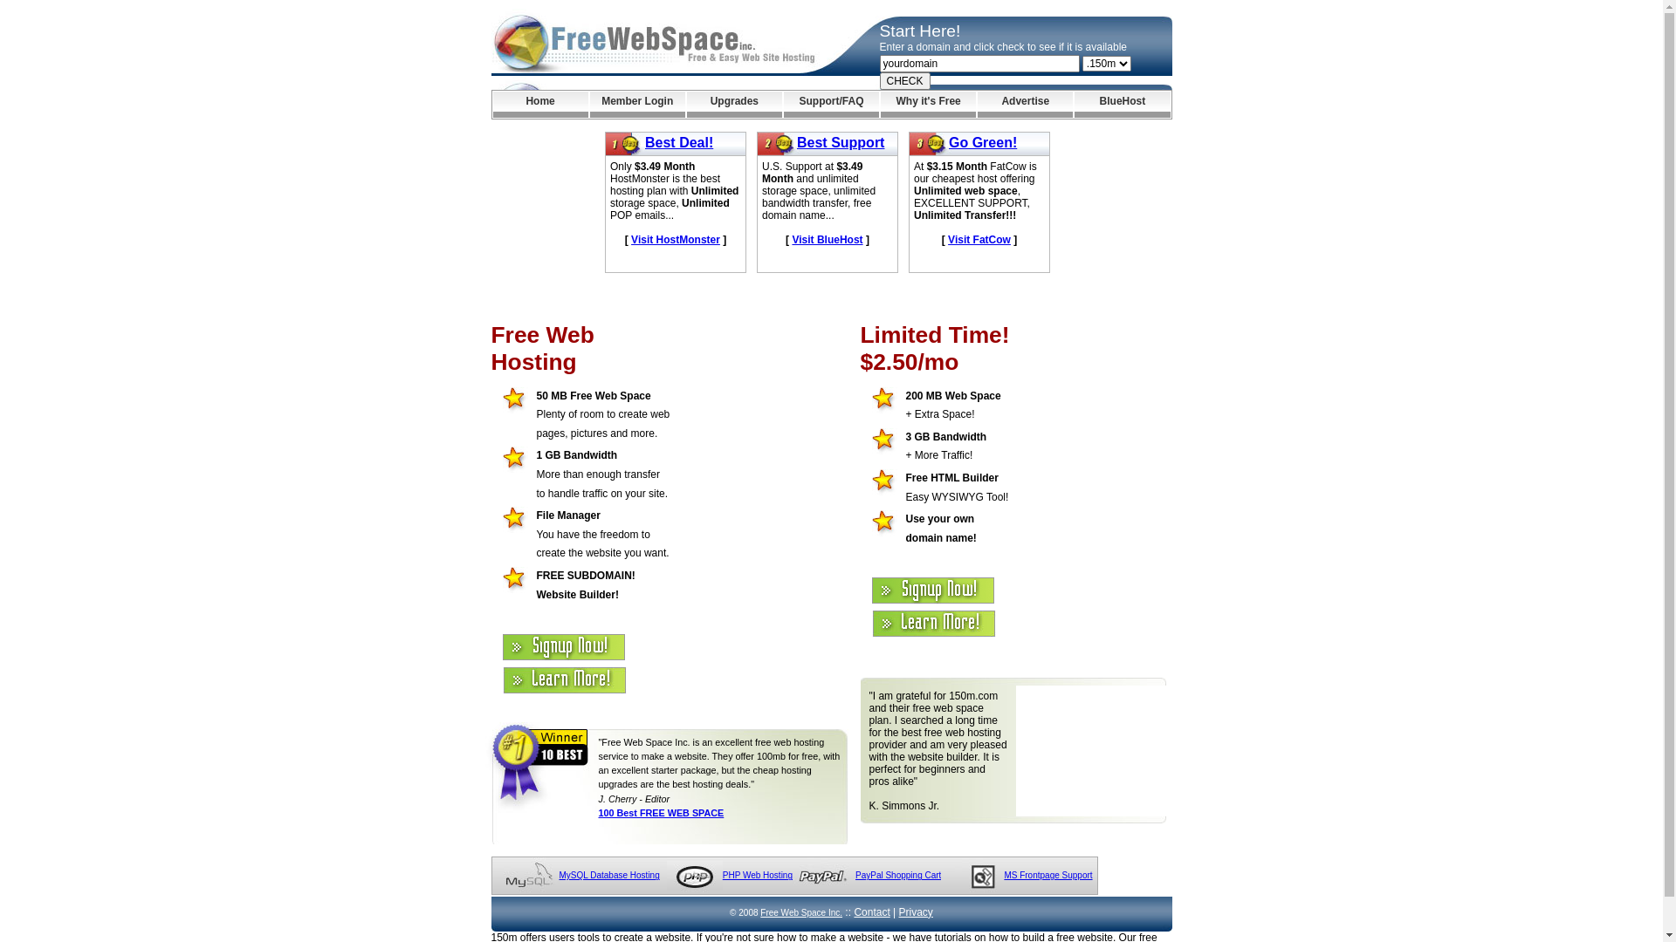 The image size is (1676, 942). Describe the element at coordinates (1123, 105) in the screenshot. I see `BlueHost` at that location.